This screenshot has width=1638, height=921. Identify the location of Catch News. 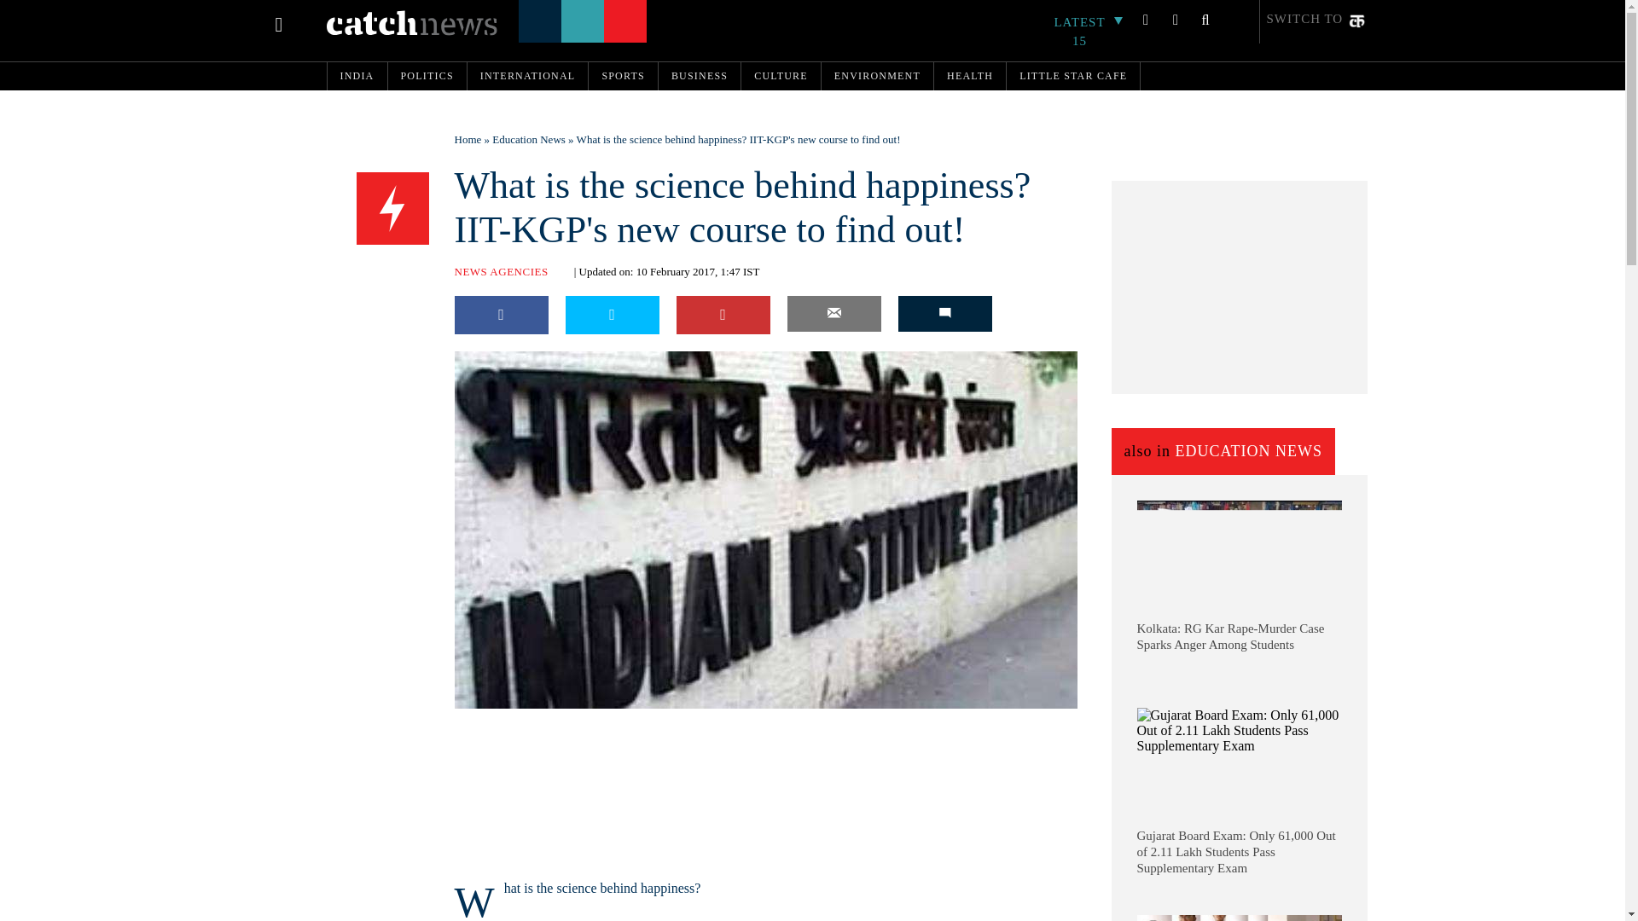
(411, 22).